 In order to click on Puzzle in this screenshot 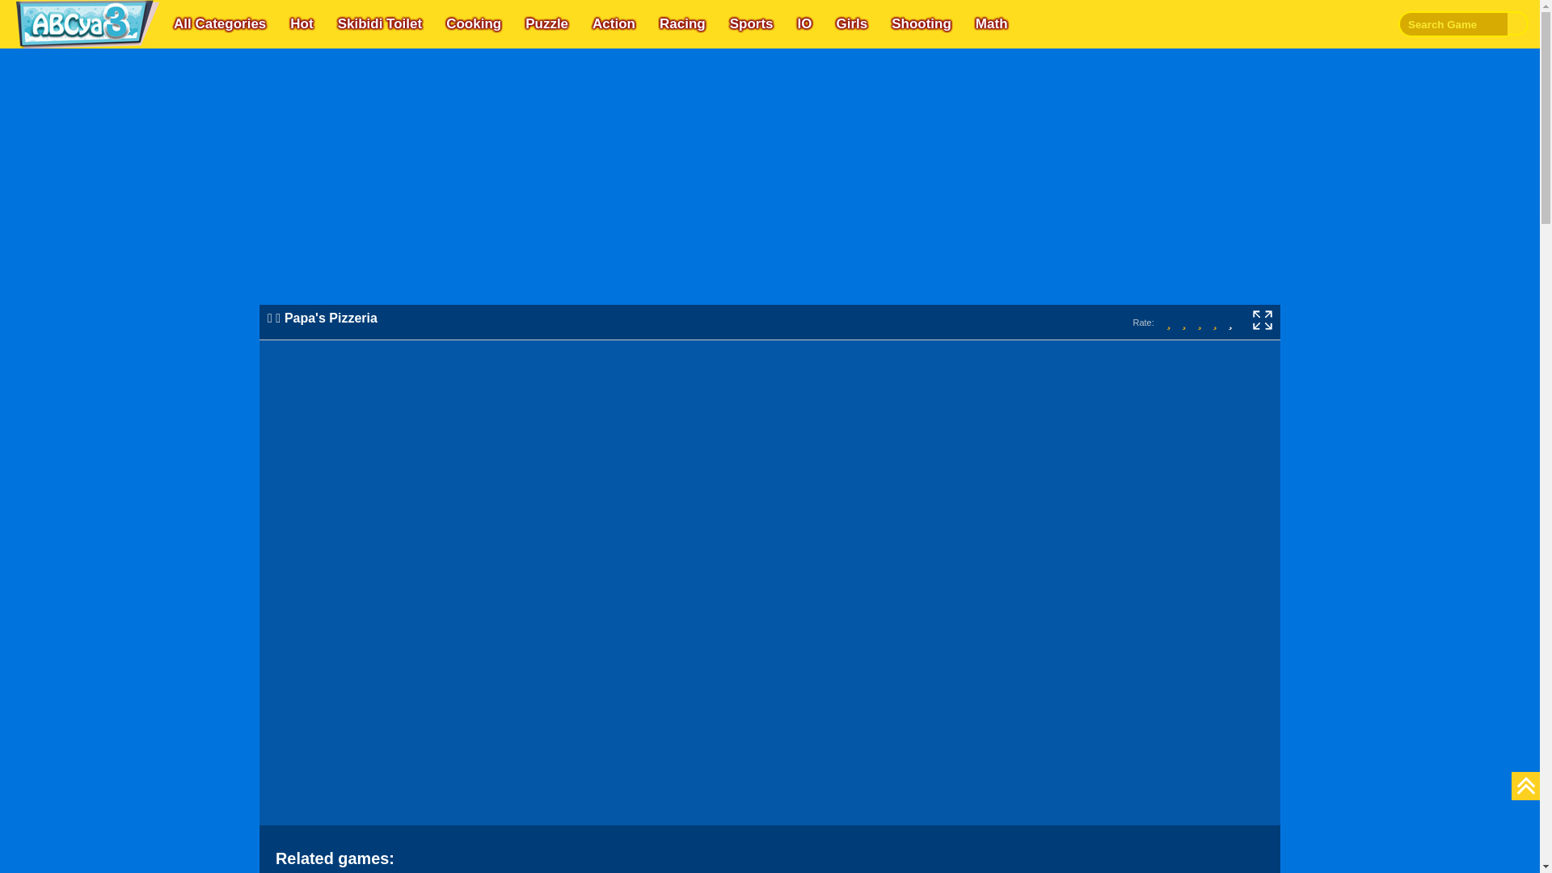, I will do `click(546, 24)`.